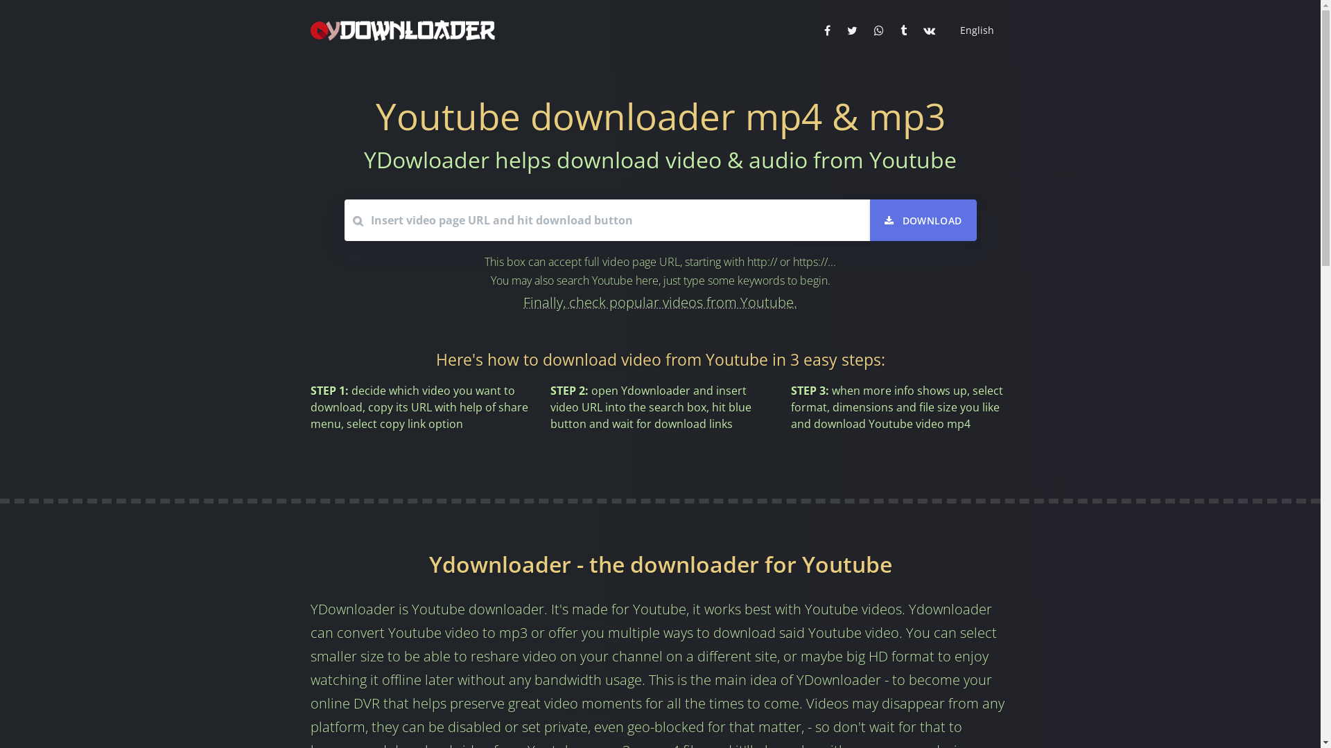 This screenshot has height=748, width=1331. What do you see at coordinates (923, 220) in the screenshot?
I see `DOWNLOAD` at bounding box center [923, 220].